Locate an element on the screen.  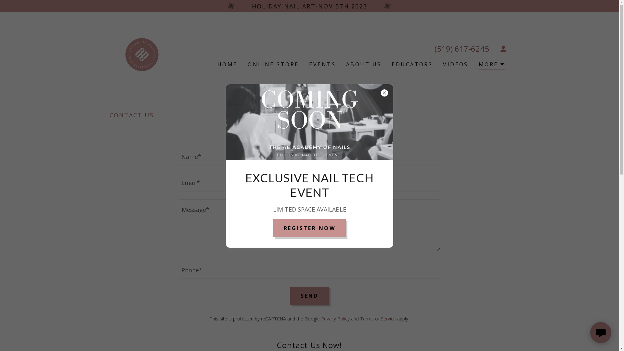
(519) 617-6245 is located at coordinates (461, 49).